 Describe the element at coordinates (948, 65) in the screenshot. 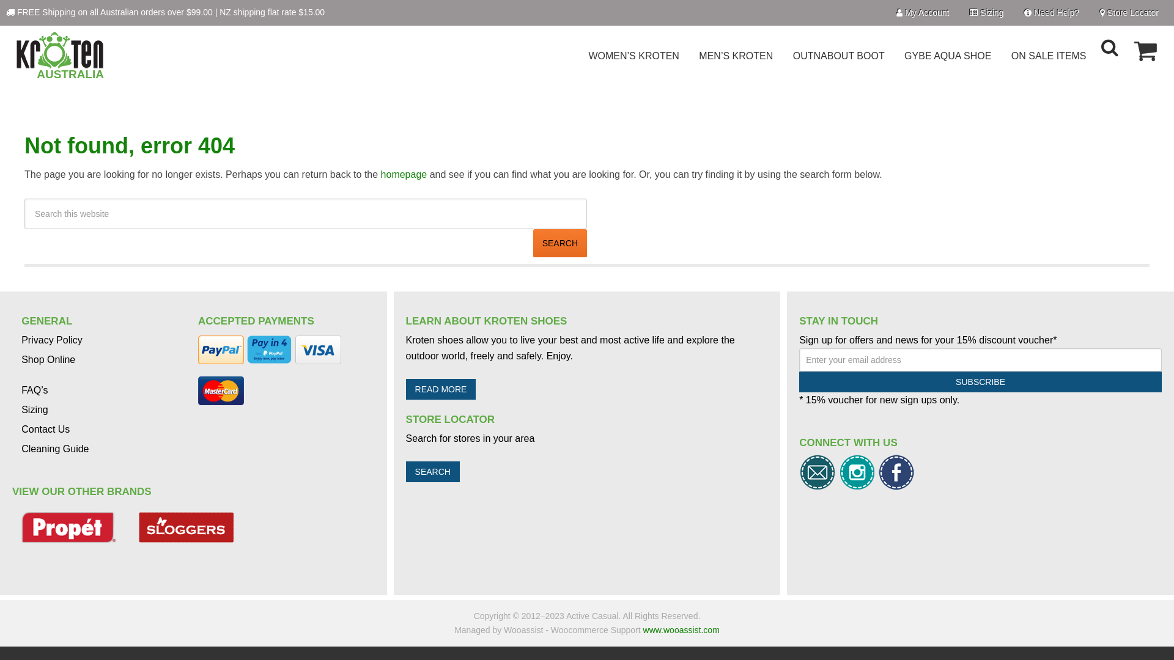

I see `GYBE AQUA SHOE` at that location.